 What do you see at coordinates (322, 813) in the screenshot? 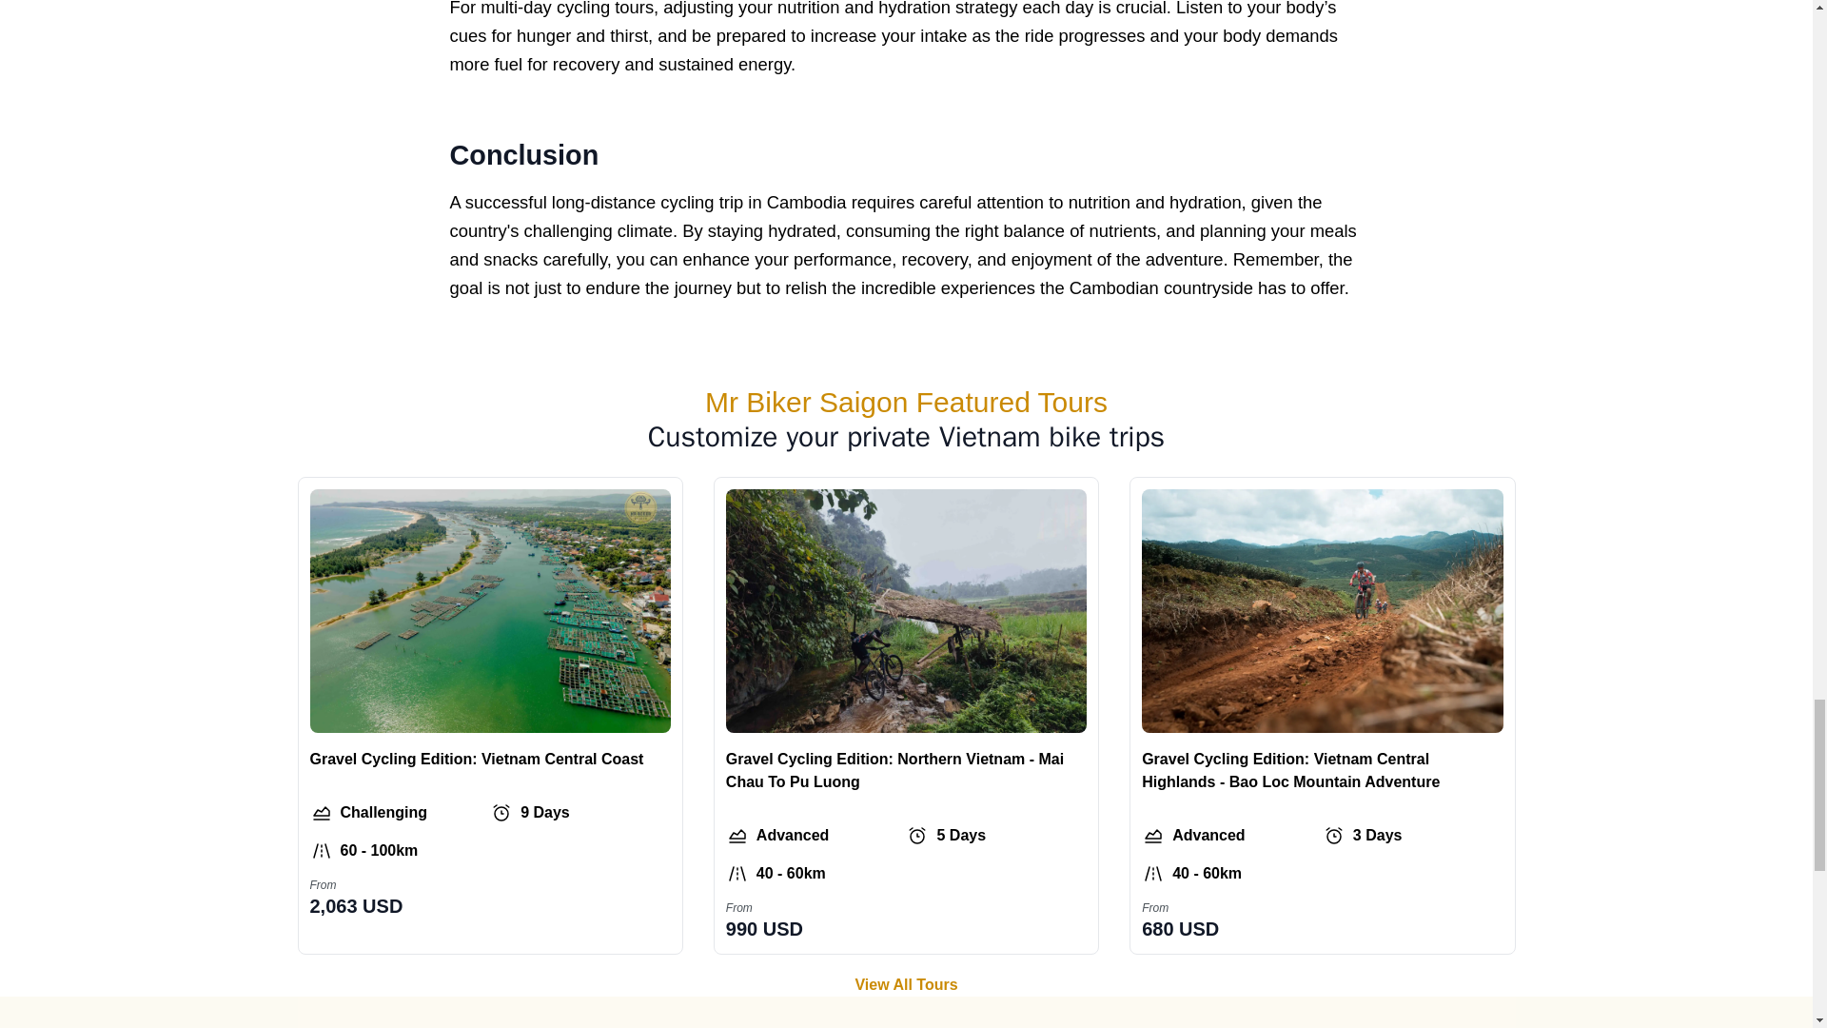
I see `This is svgThis is svgThis is svg` at bounding box center [322, 813].